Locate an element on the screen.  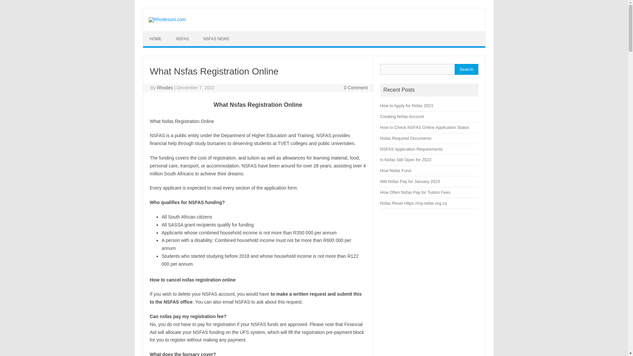
0 Comment is located at coordinates (355, 88).